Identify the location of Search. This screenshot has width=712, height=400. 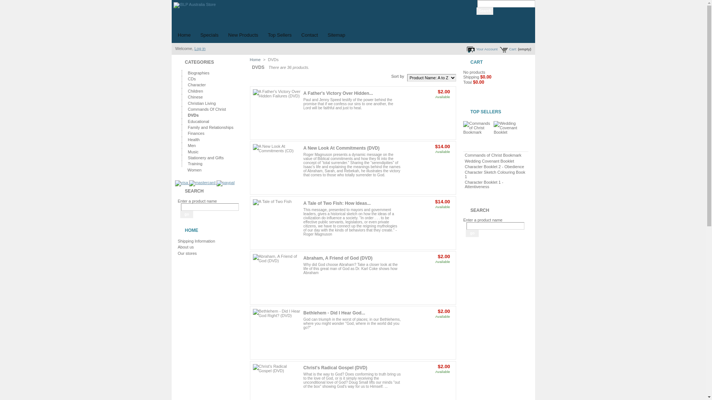
(485, 11).